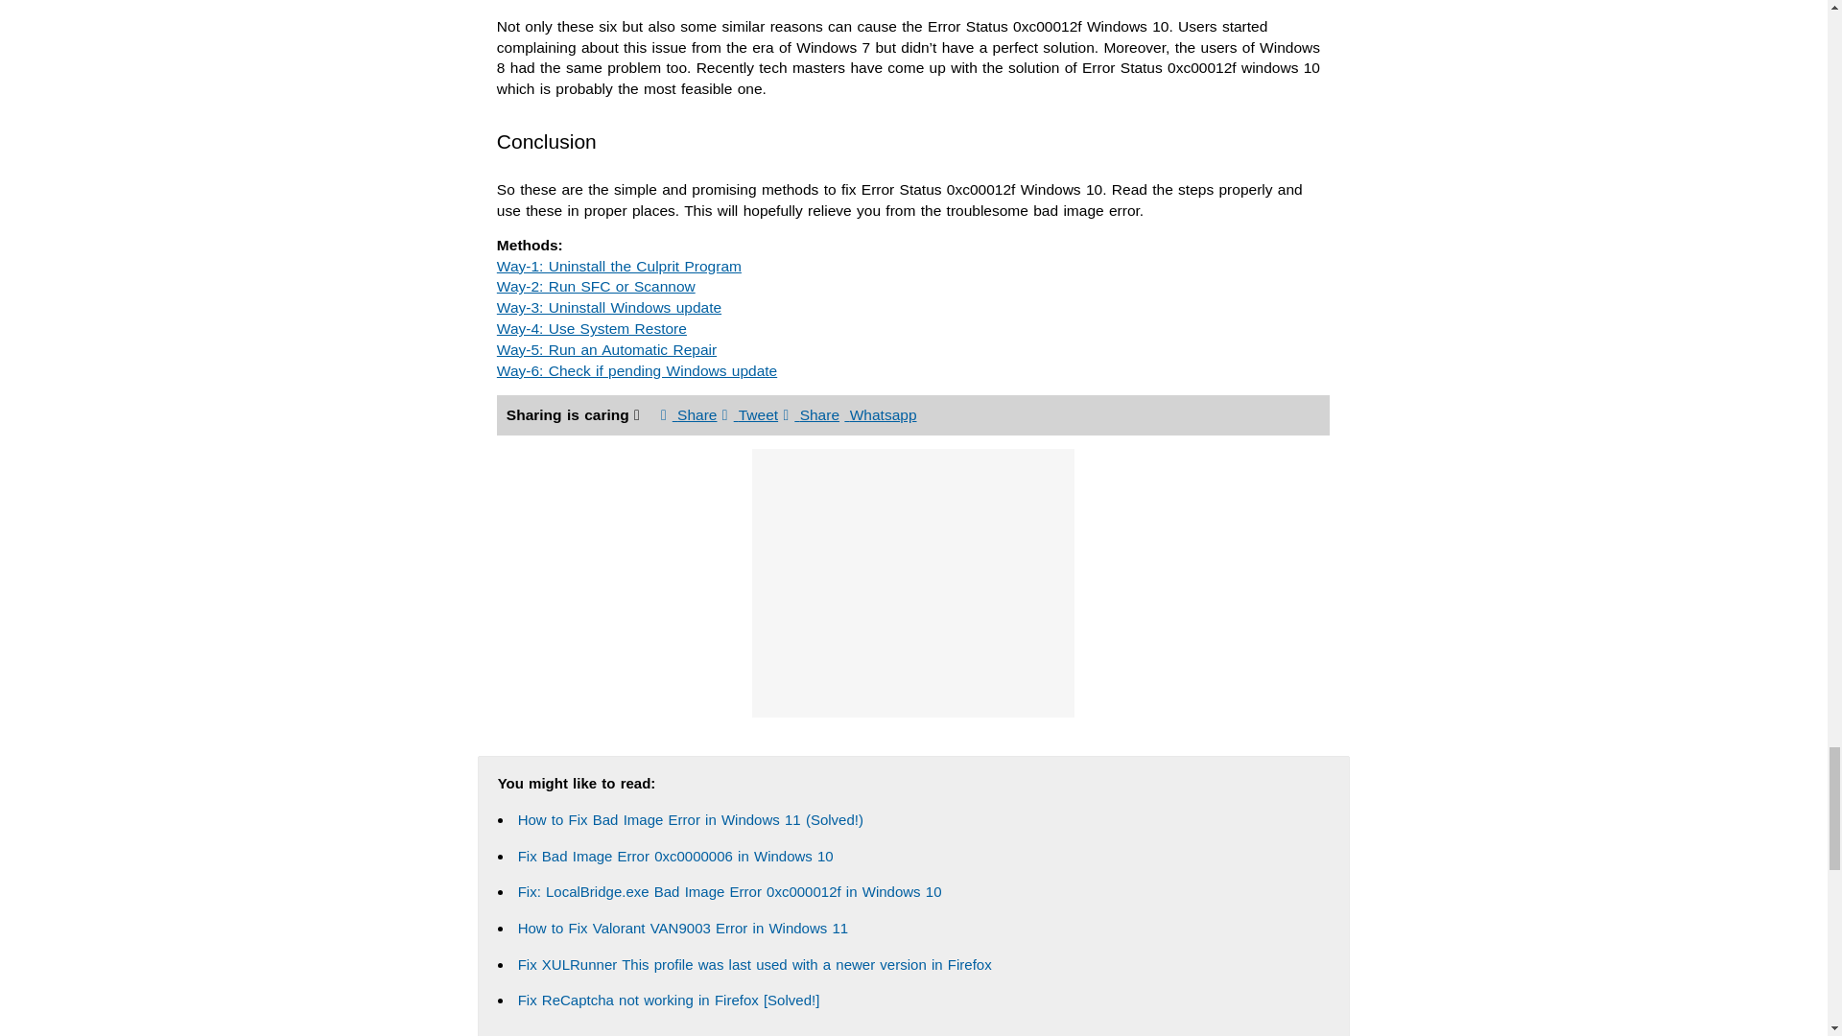 This screenshot has width=1842, height=1036. What do you see at coordinates (597, 286) in the screenshot?
I see `Way-2: Run SFC or Scannow` at bounding box center [597, 286].